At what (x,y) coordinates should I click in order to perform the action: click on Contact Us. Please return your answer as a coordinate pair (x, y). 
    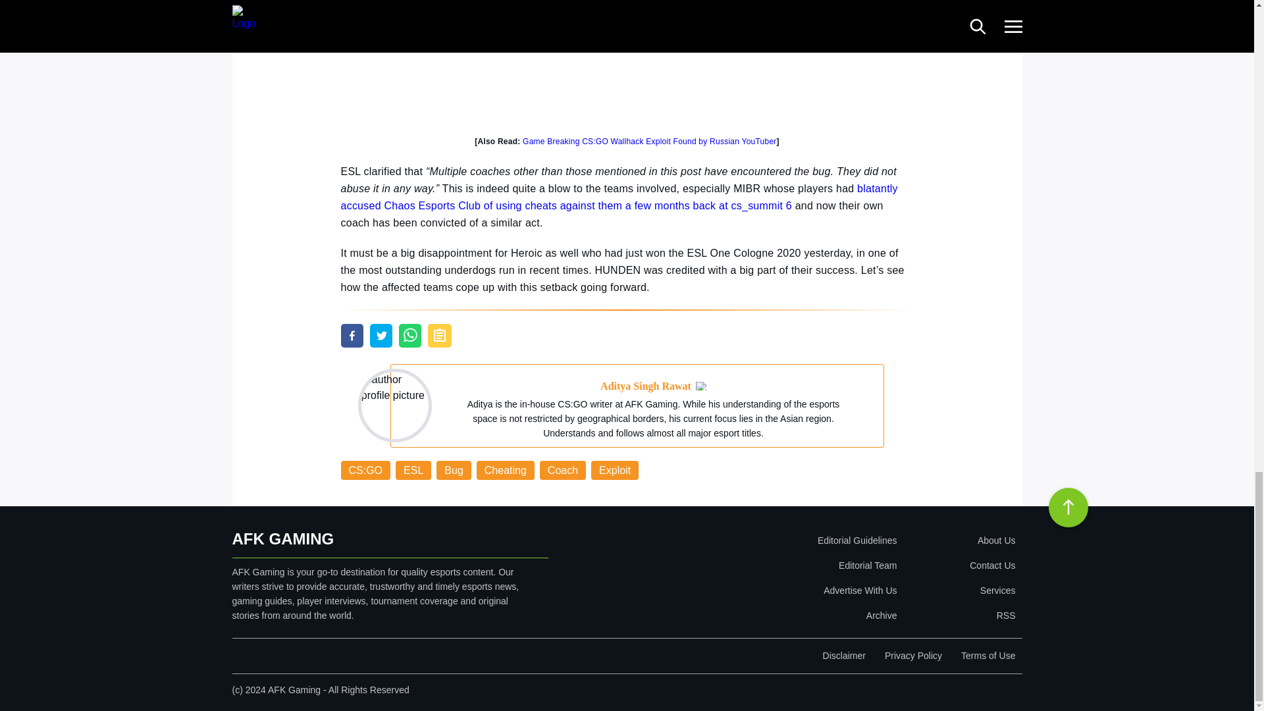
    Looking at the image, I should click on (959, 566).